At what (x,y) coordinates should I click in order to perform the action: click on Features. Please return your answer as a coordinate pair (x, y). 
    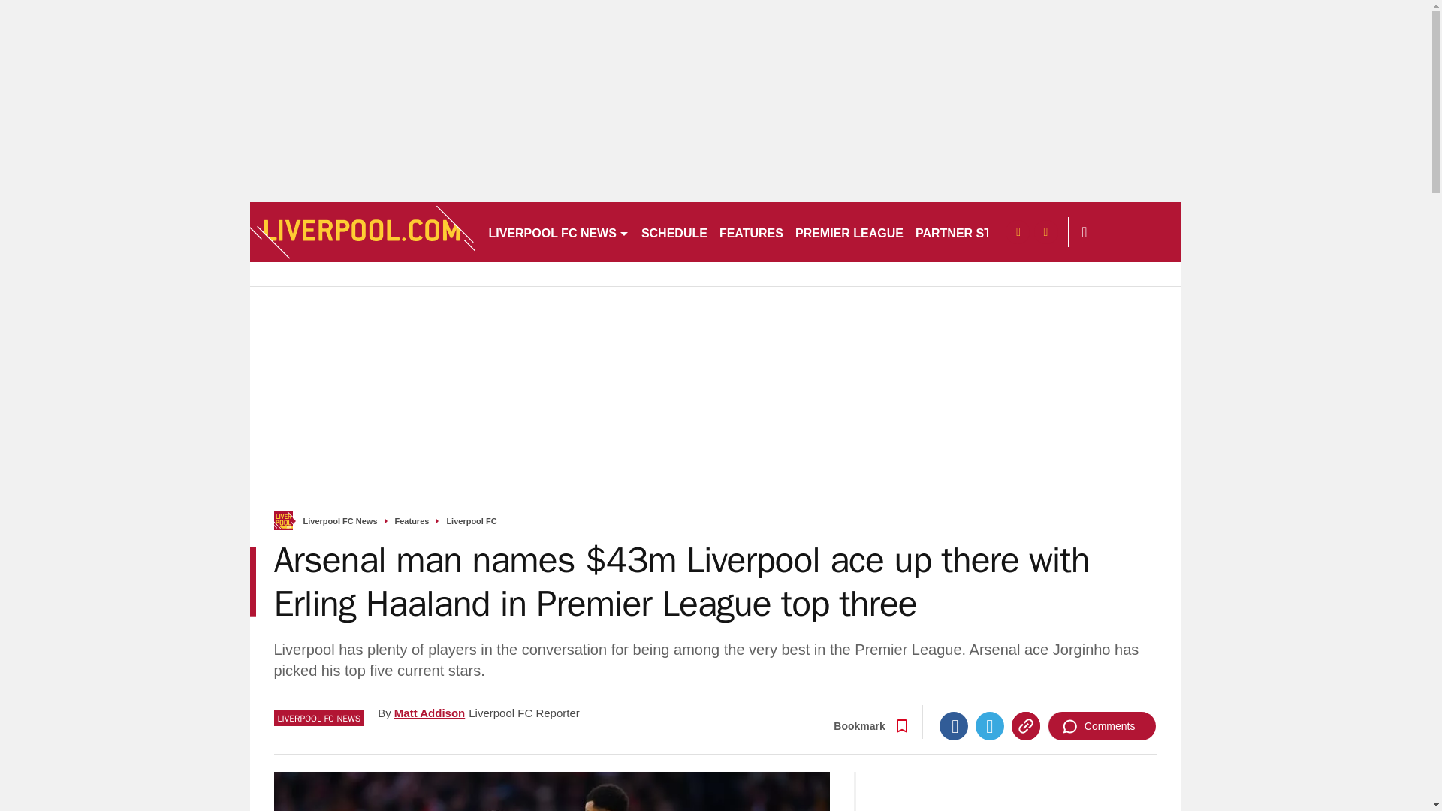
    Looking at the image, I should click on (412, 521).